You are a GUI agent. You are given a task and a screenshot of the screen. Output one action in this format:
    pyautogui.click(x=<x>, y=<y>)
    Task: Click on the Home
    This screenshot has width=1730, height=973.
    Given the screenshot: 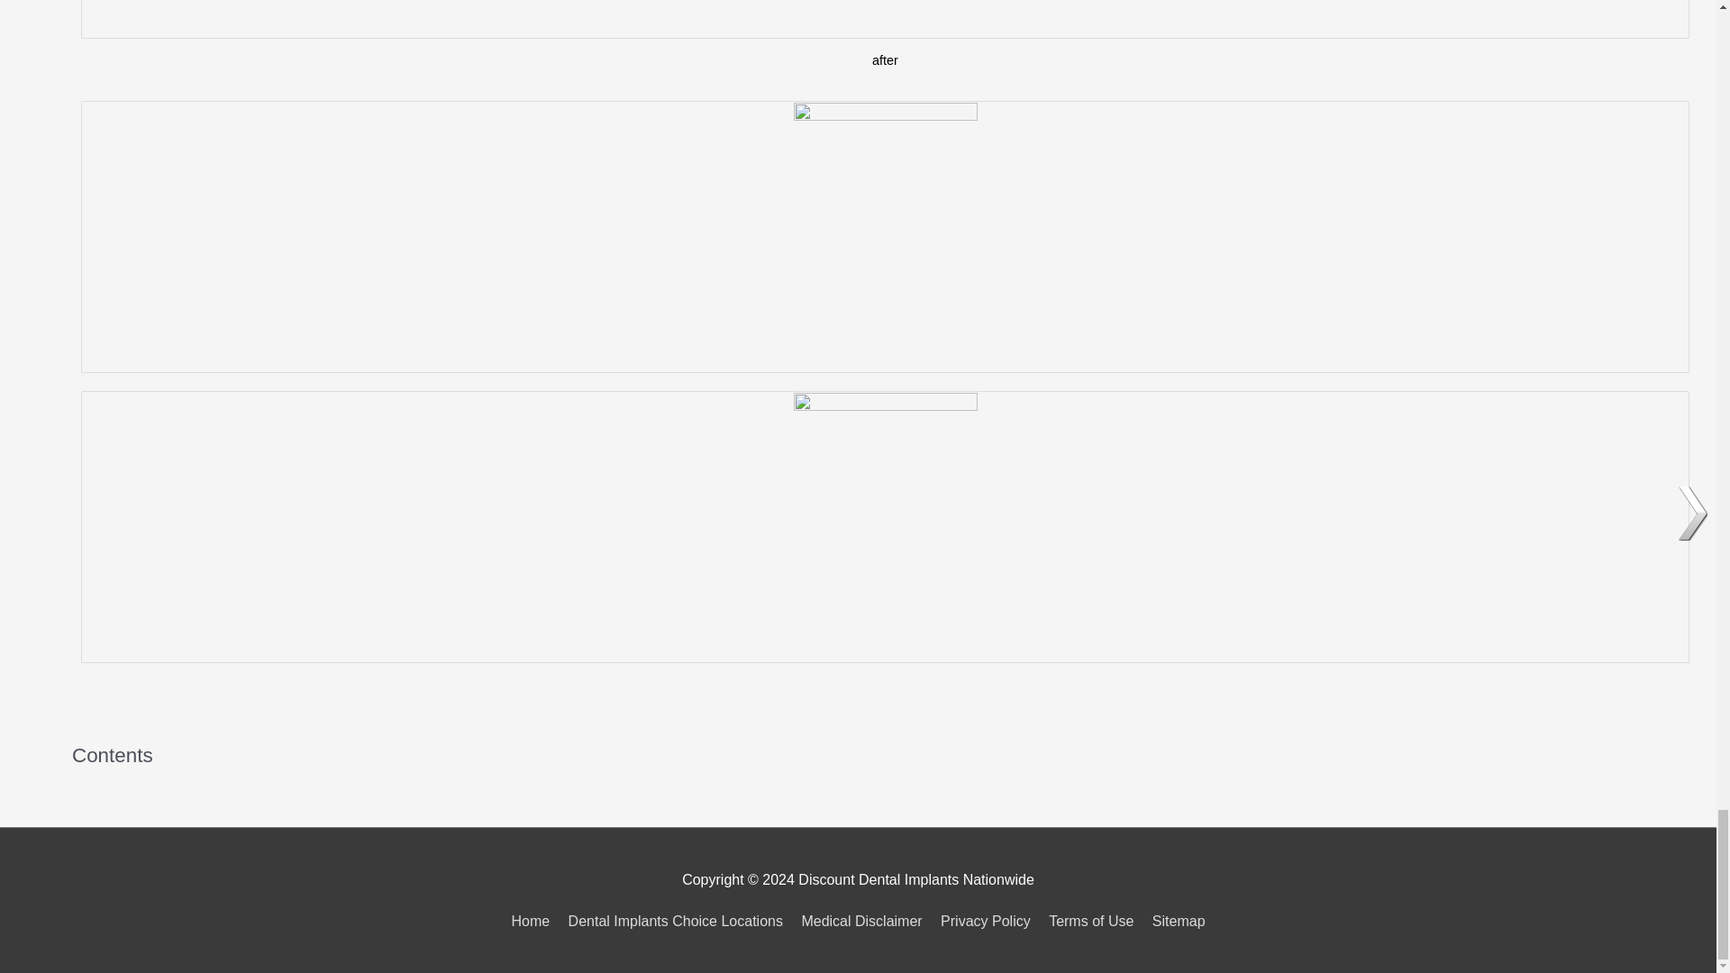 What is the action you would take?
    pyautogui.click(x=533, y=921)
    